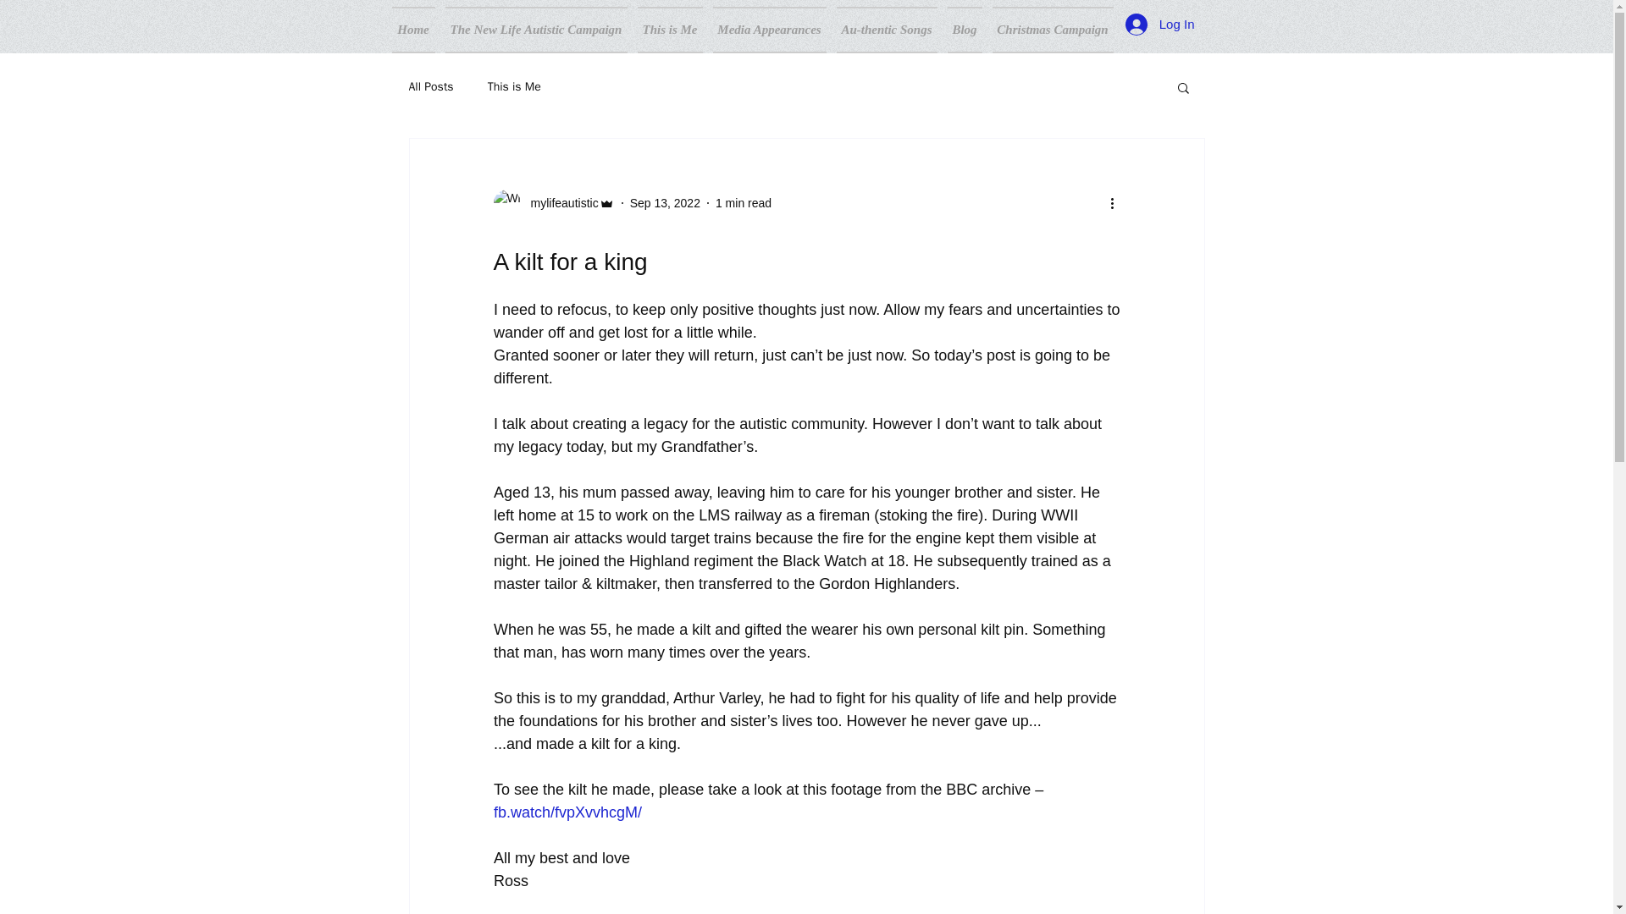 The width and height of the screenshot is (1626, 914). I want to click on This is Me, so click(515, 86).